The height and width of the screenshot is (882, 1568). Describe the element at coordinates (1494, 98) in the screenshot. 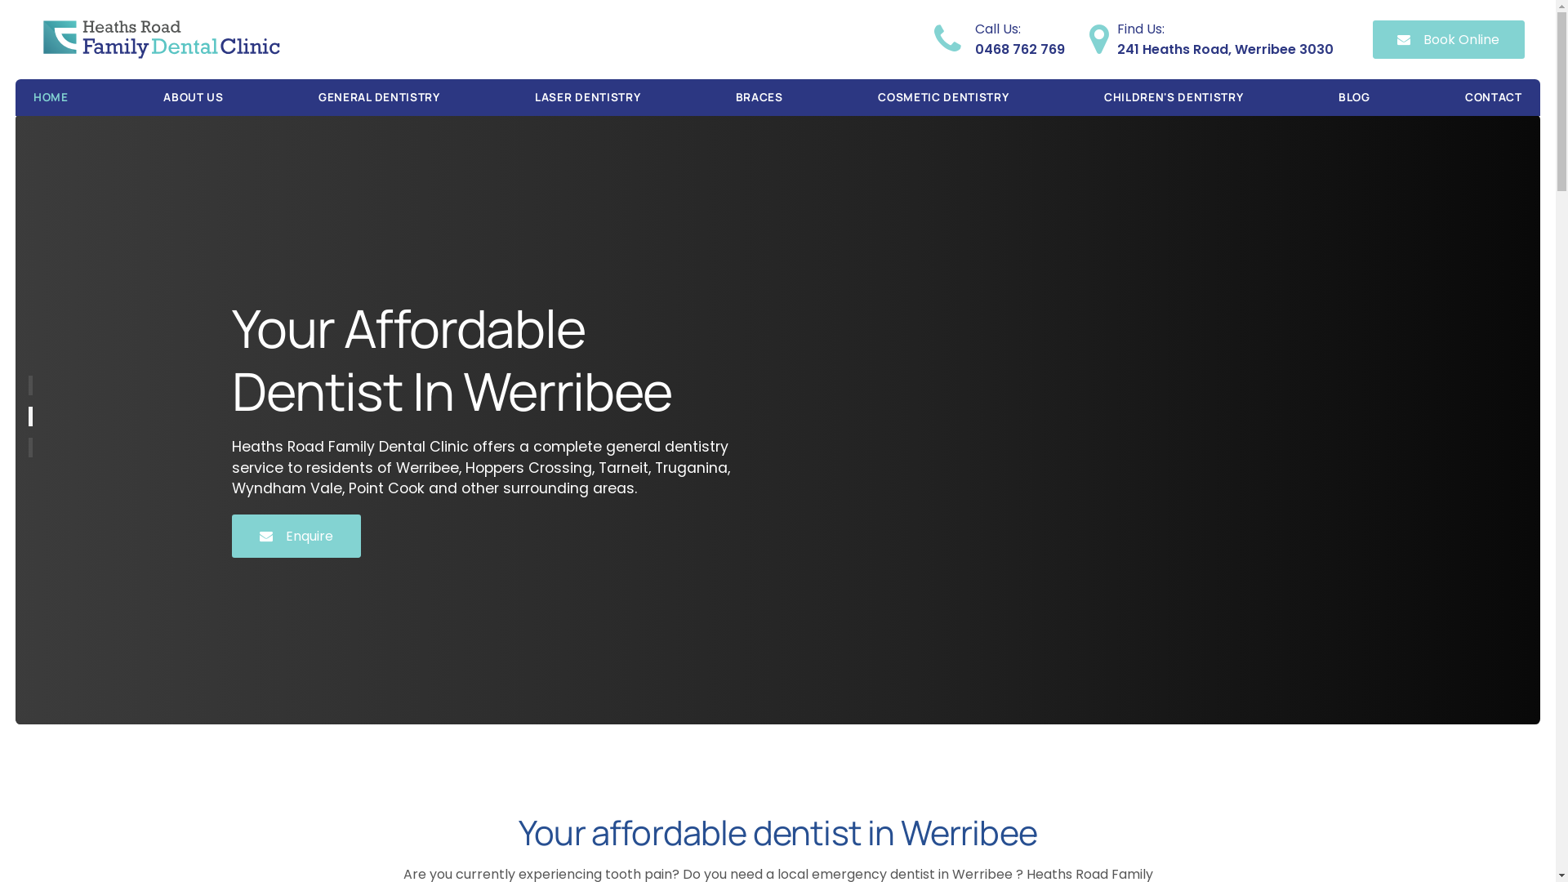

I see `CONTACT` at that location.